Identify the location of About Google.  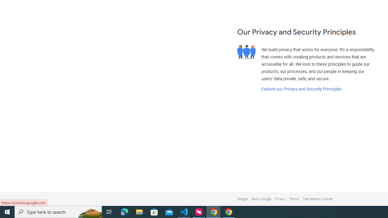
(261, 199).